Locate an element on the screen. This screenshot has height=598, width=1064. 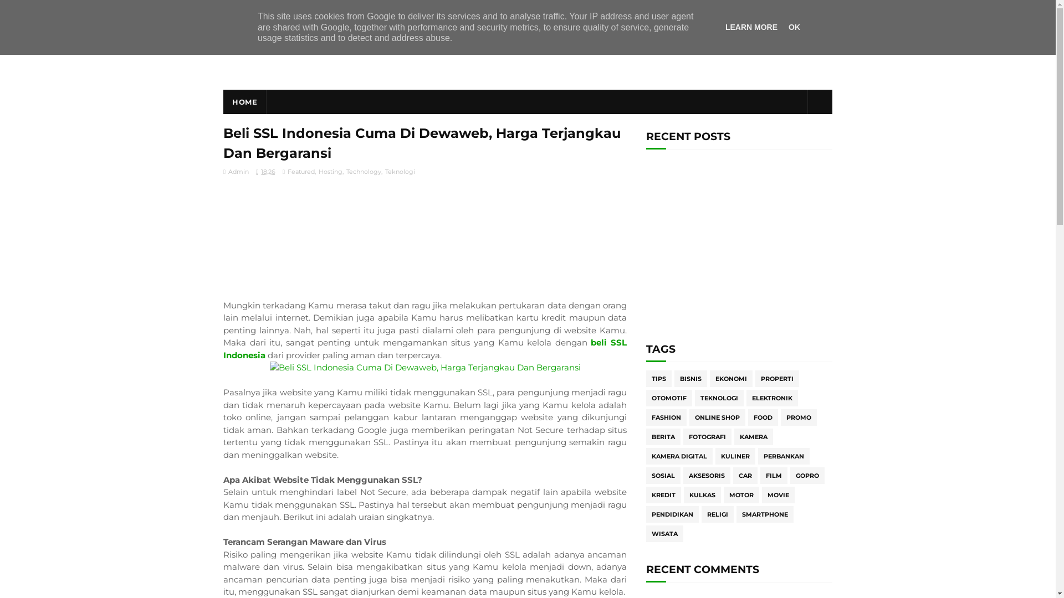
Advertisement is located at coordinates (631, 54).